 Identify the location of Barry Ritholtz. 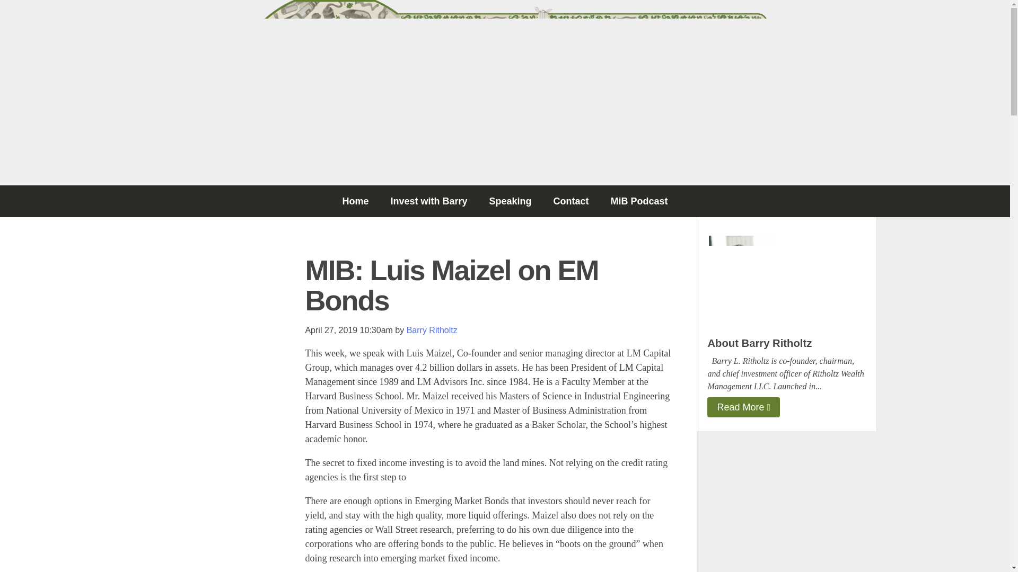
(432, 329).